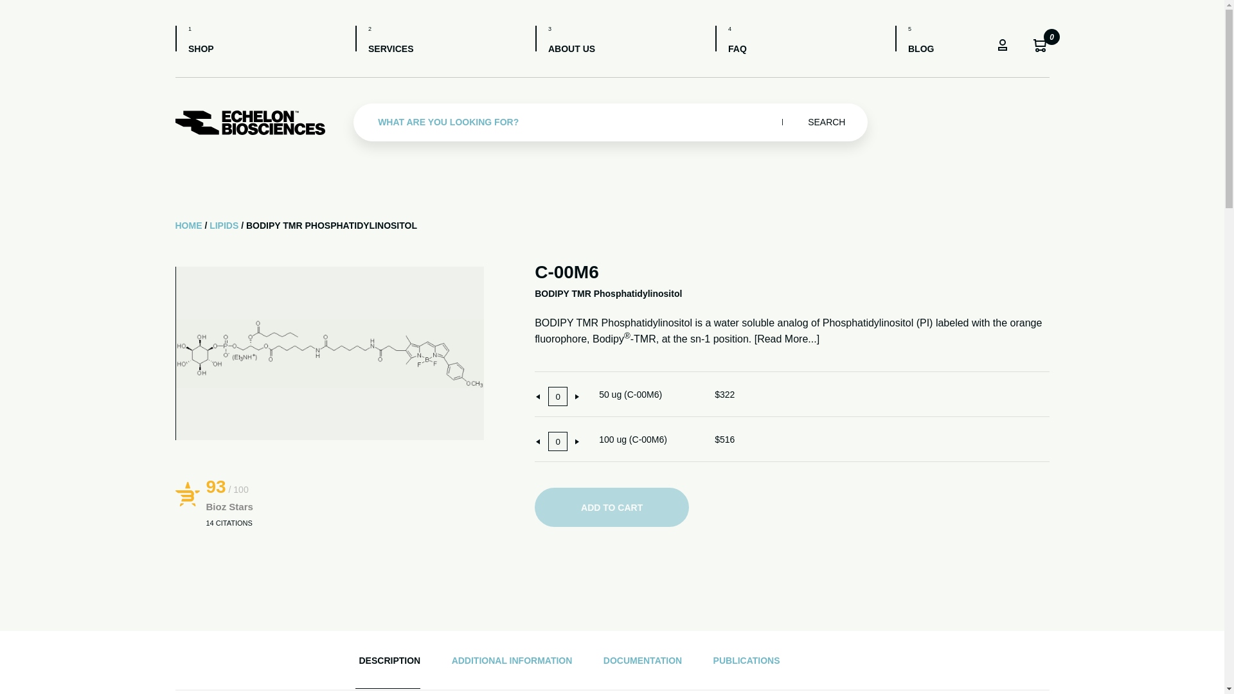 Image resolution: width=1234 pixels, height=694 pixels. What do you see at coordinates (188, 225) in the screenshot?
I see `HOME` at bounding box center [188, 225].